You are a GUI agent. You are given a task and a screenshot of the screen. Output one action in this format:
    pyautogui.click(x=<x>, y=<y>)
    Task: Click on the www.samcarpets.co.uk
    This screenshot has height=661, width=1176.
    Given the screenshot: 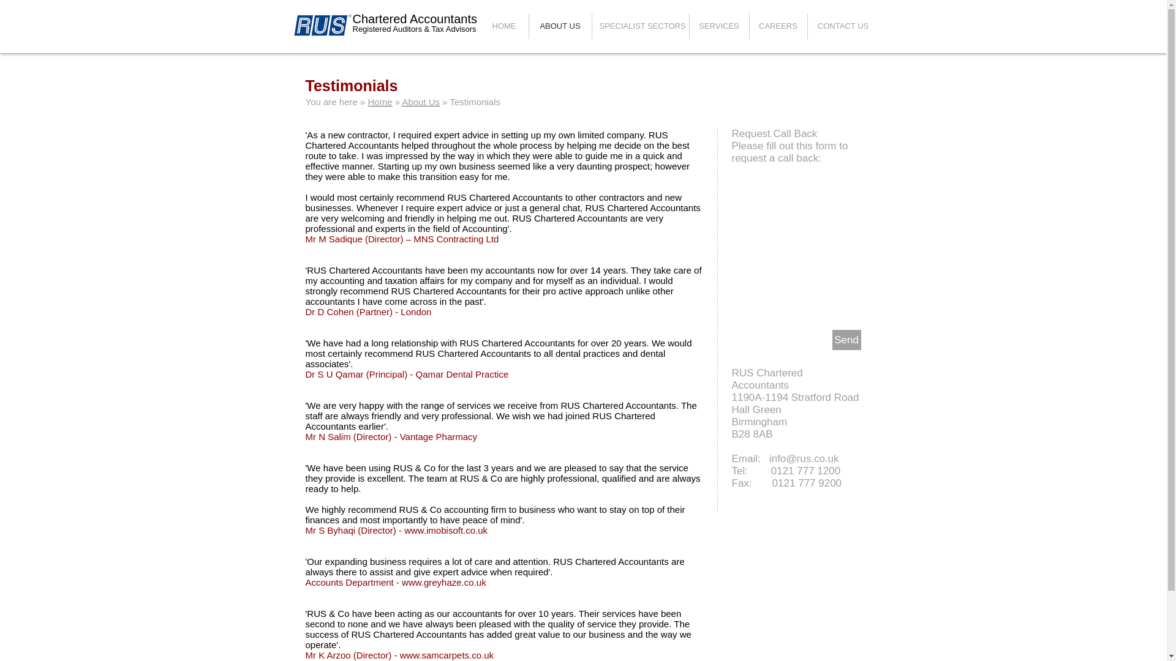 What is the action you would take?
    pyautogui.click(x=447, y=655)
    